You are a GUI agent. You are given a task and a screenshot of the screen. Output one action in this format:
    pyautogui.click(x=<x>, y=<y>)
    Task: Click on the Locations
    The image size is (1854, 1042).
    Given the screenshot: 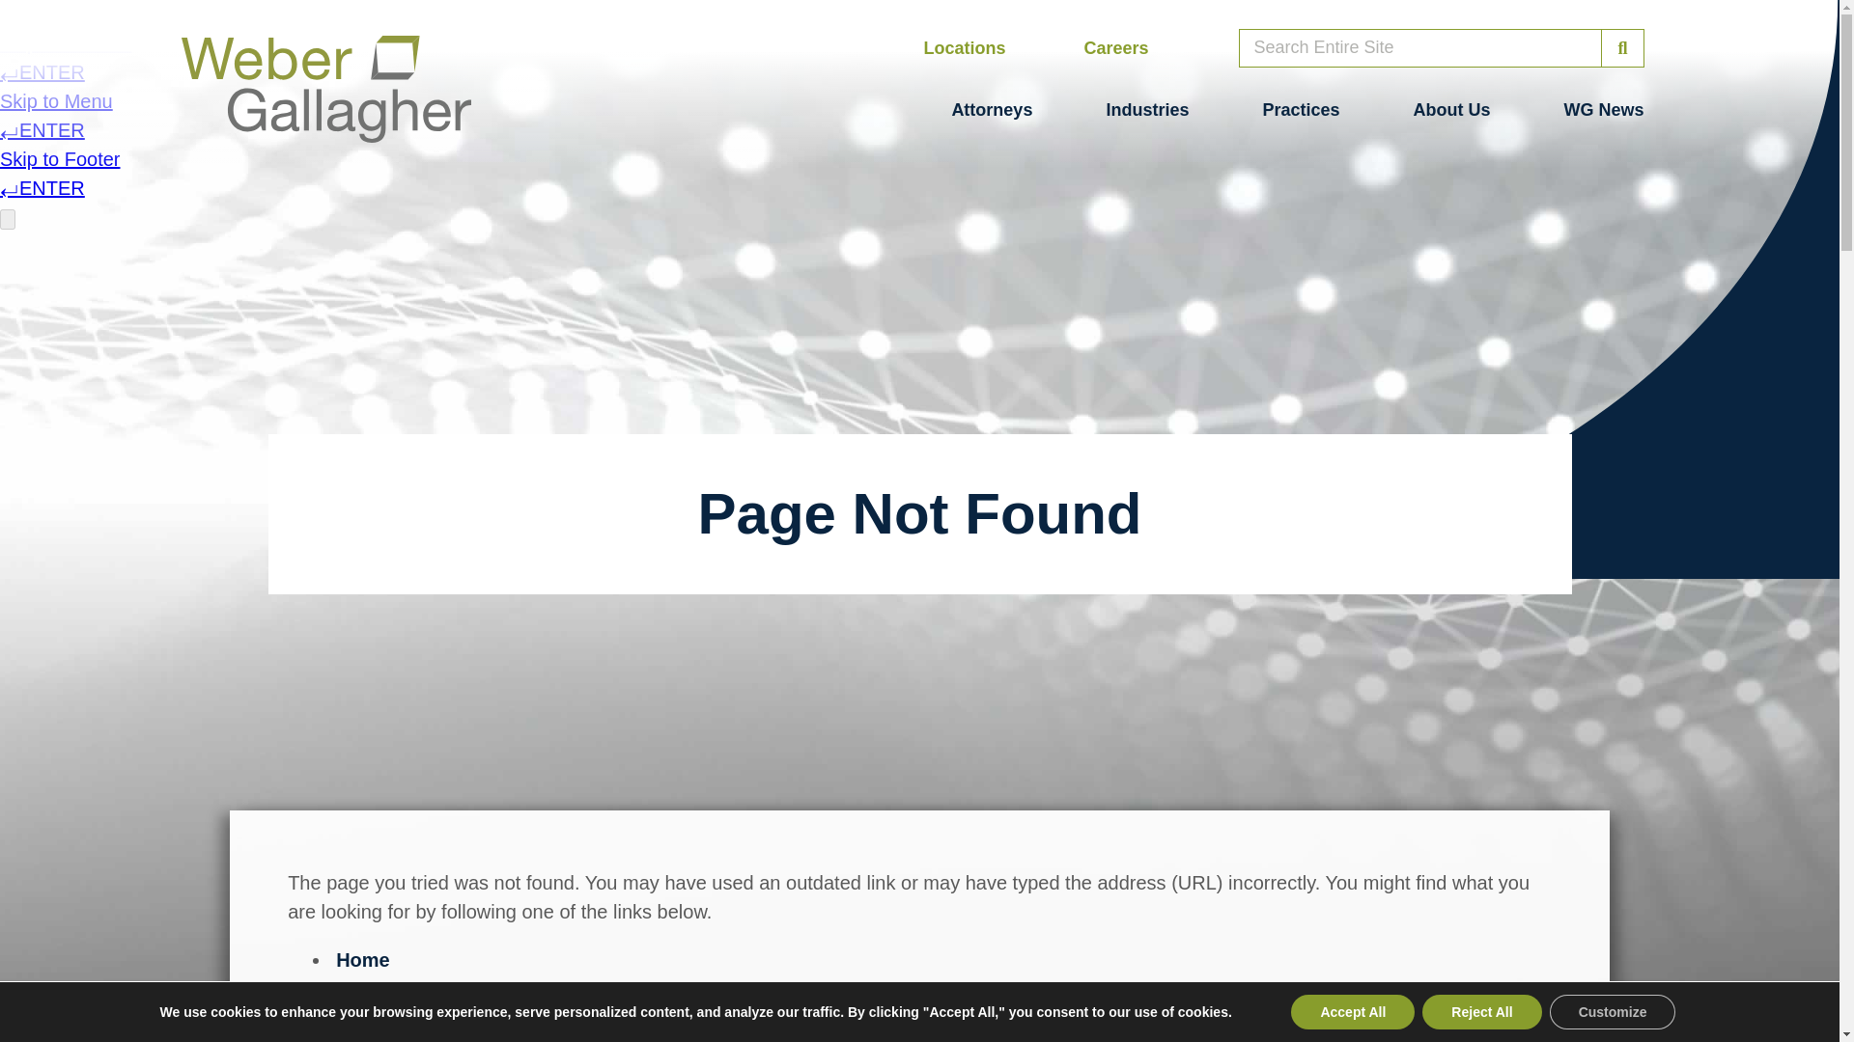 What is the action you would take?
    pyautogui.click(x=964, y=48)
    